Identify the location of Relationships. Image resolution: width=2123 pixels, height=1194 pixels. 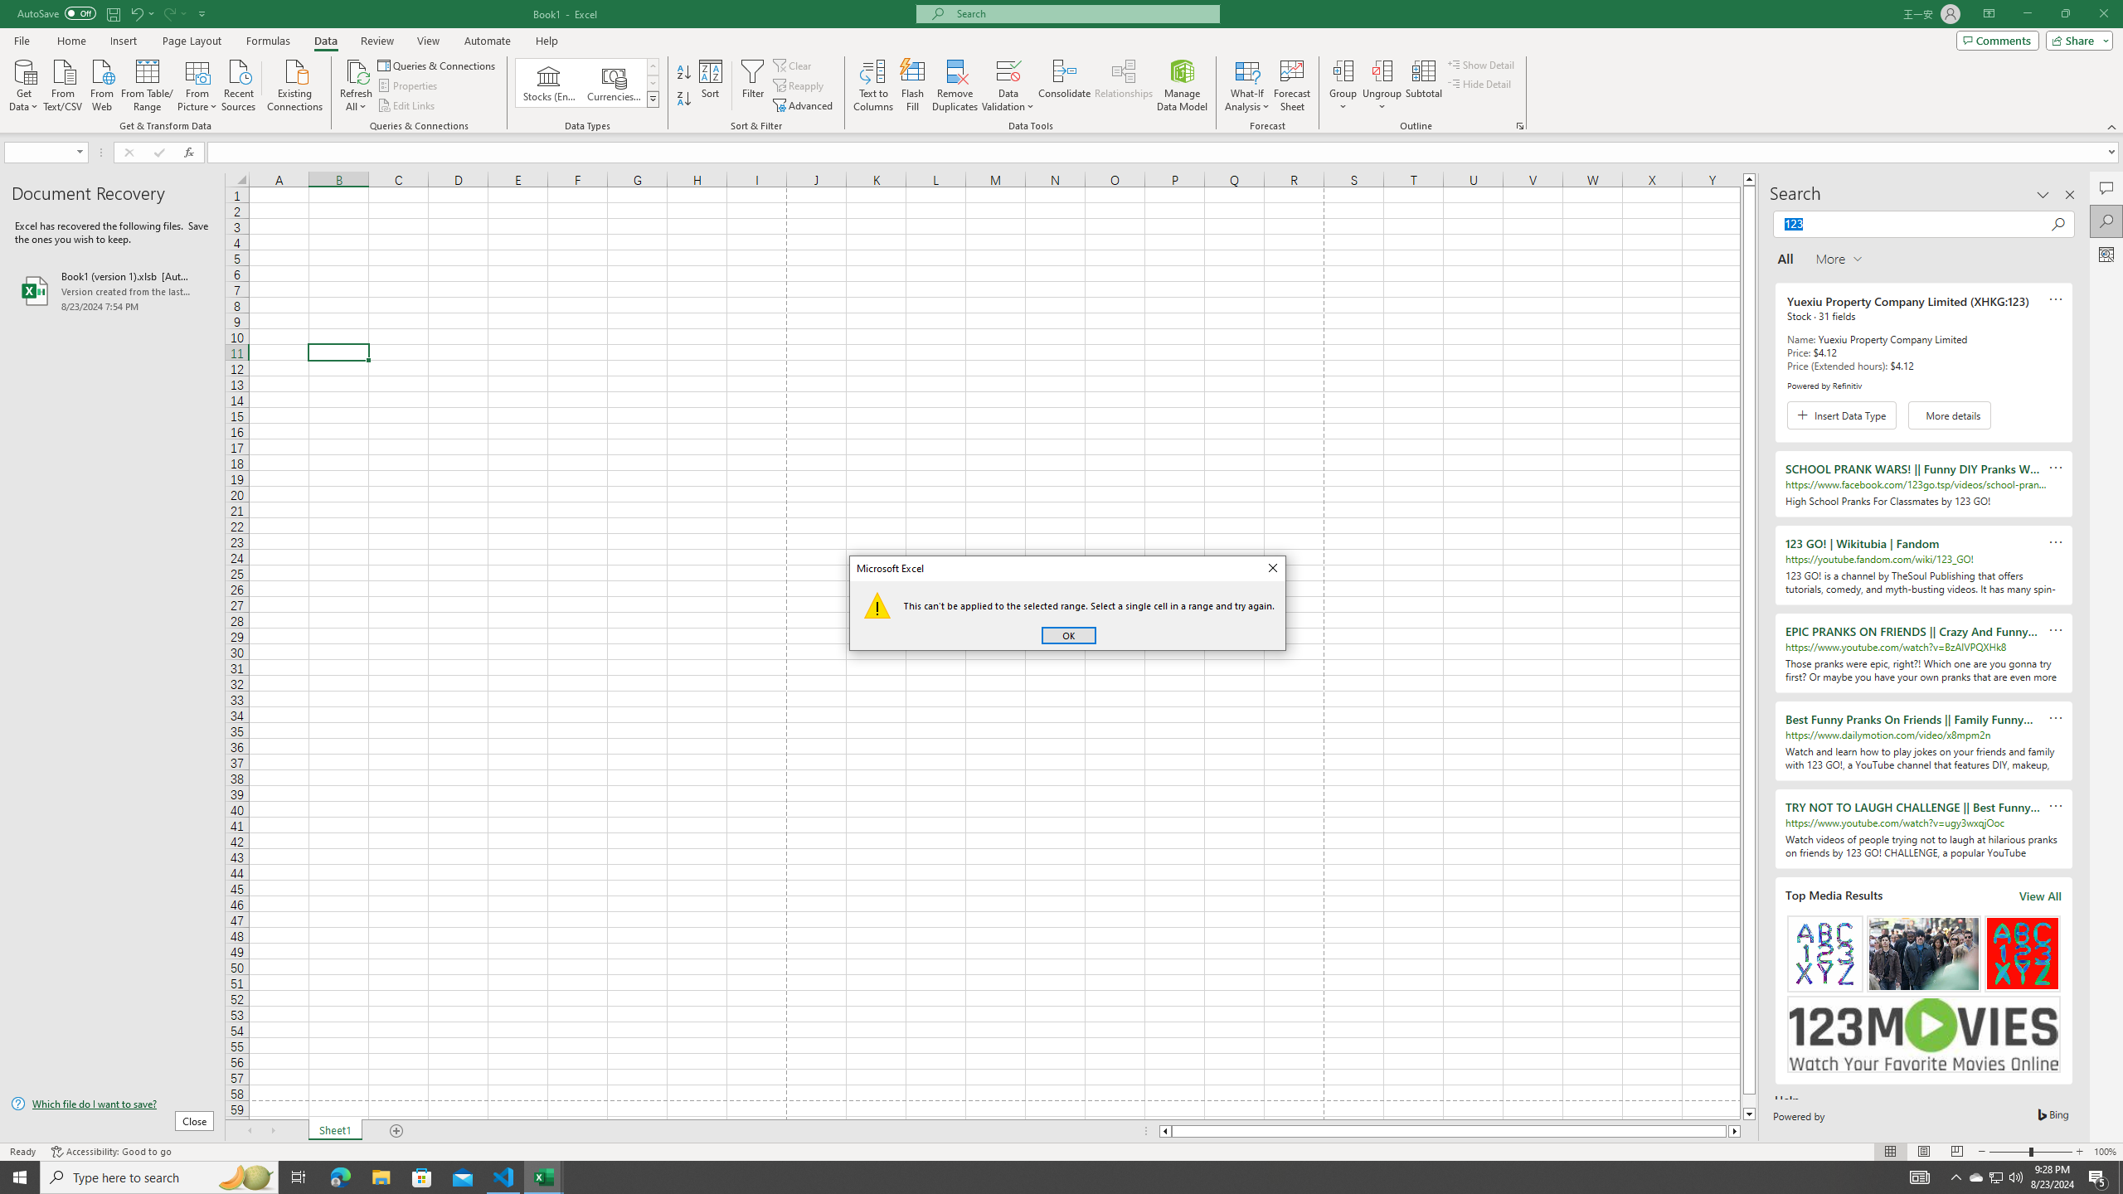
(1124, 85).